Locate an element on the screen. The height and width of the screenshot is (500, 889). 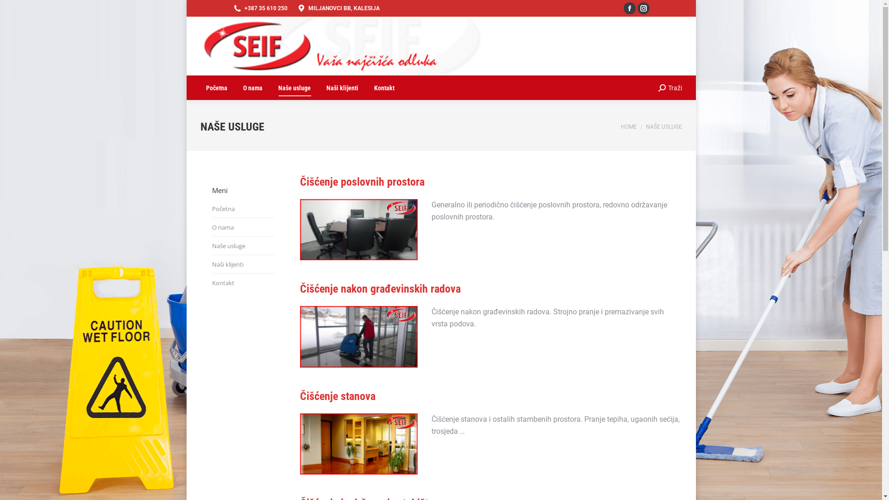
O nama is located at coordinates (252, 88).